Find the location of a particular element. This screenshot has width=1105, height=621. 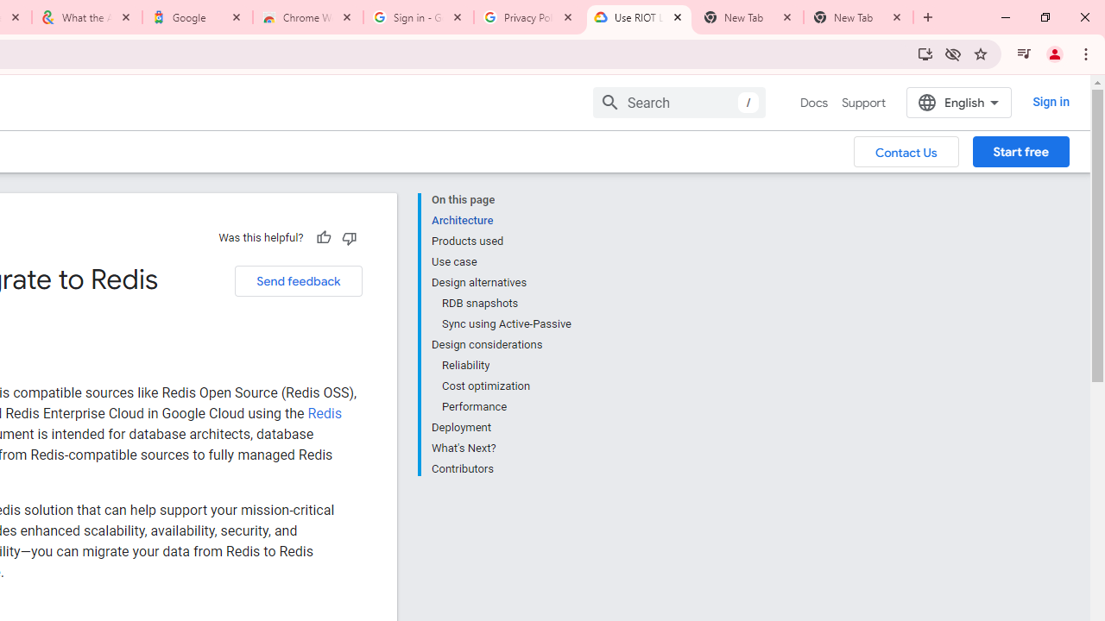

Not helpful is located at coordinates (349, 237).